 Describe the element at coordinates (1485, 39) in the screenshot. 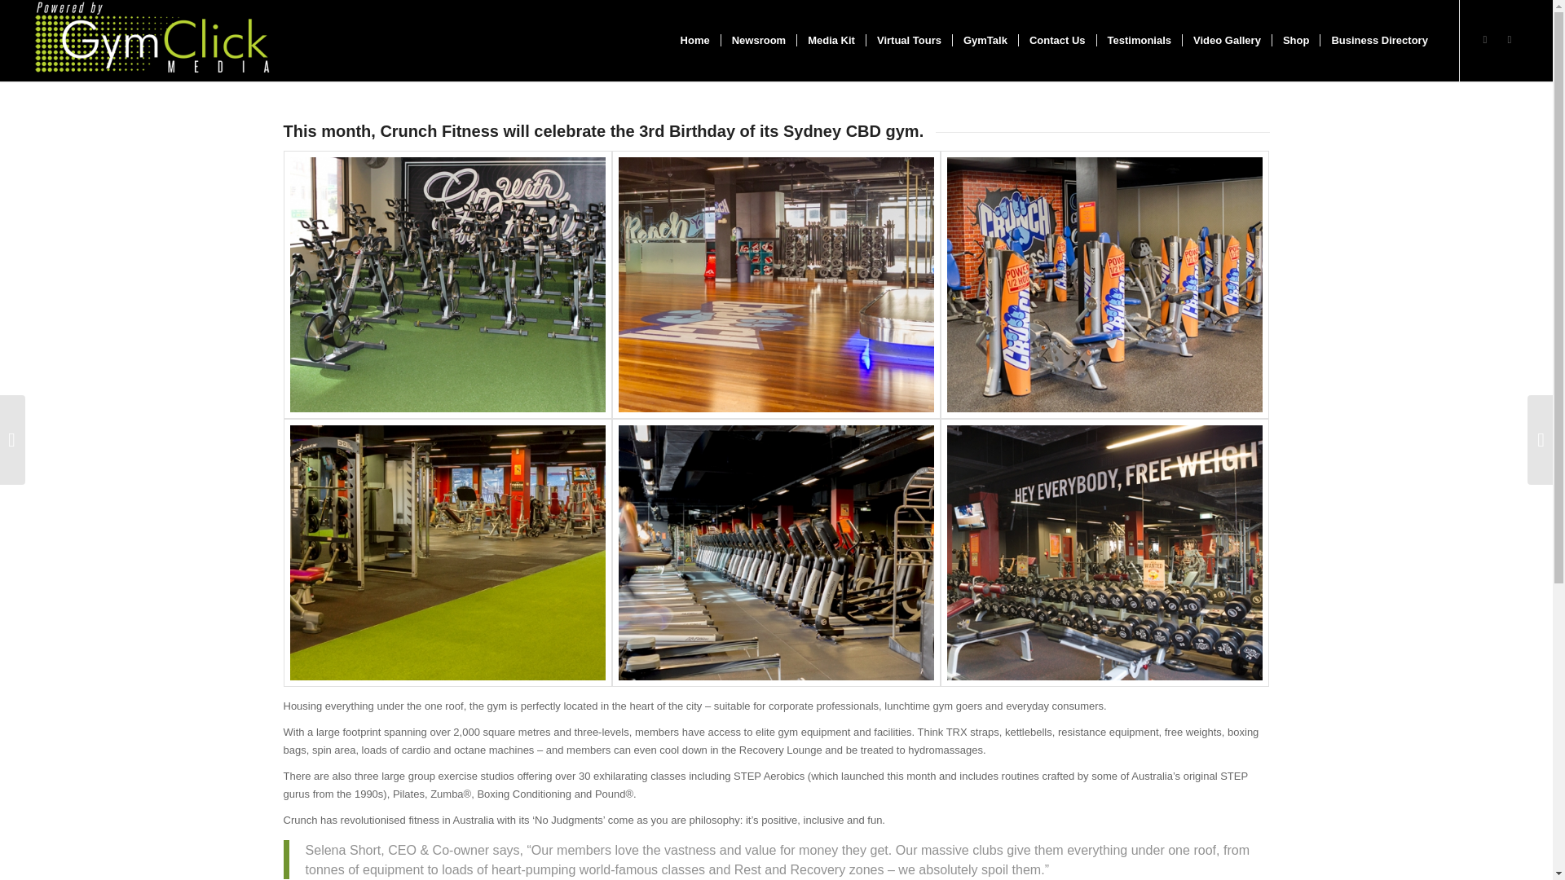

I see `Instagram` at that location.